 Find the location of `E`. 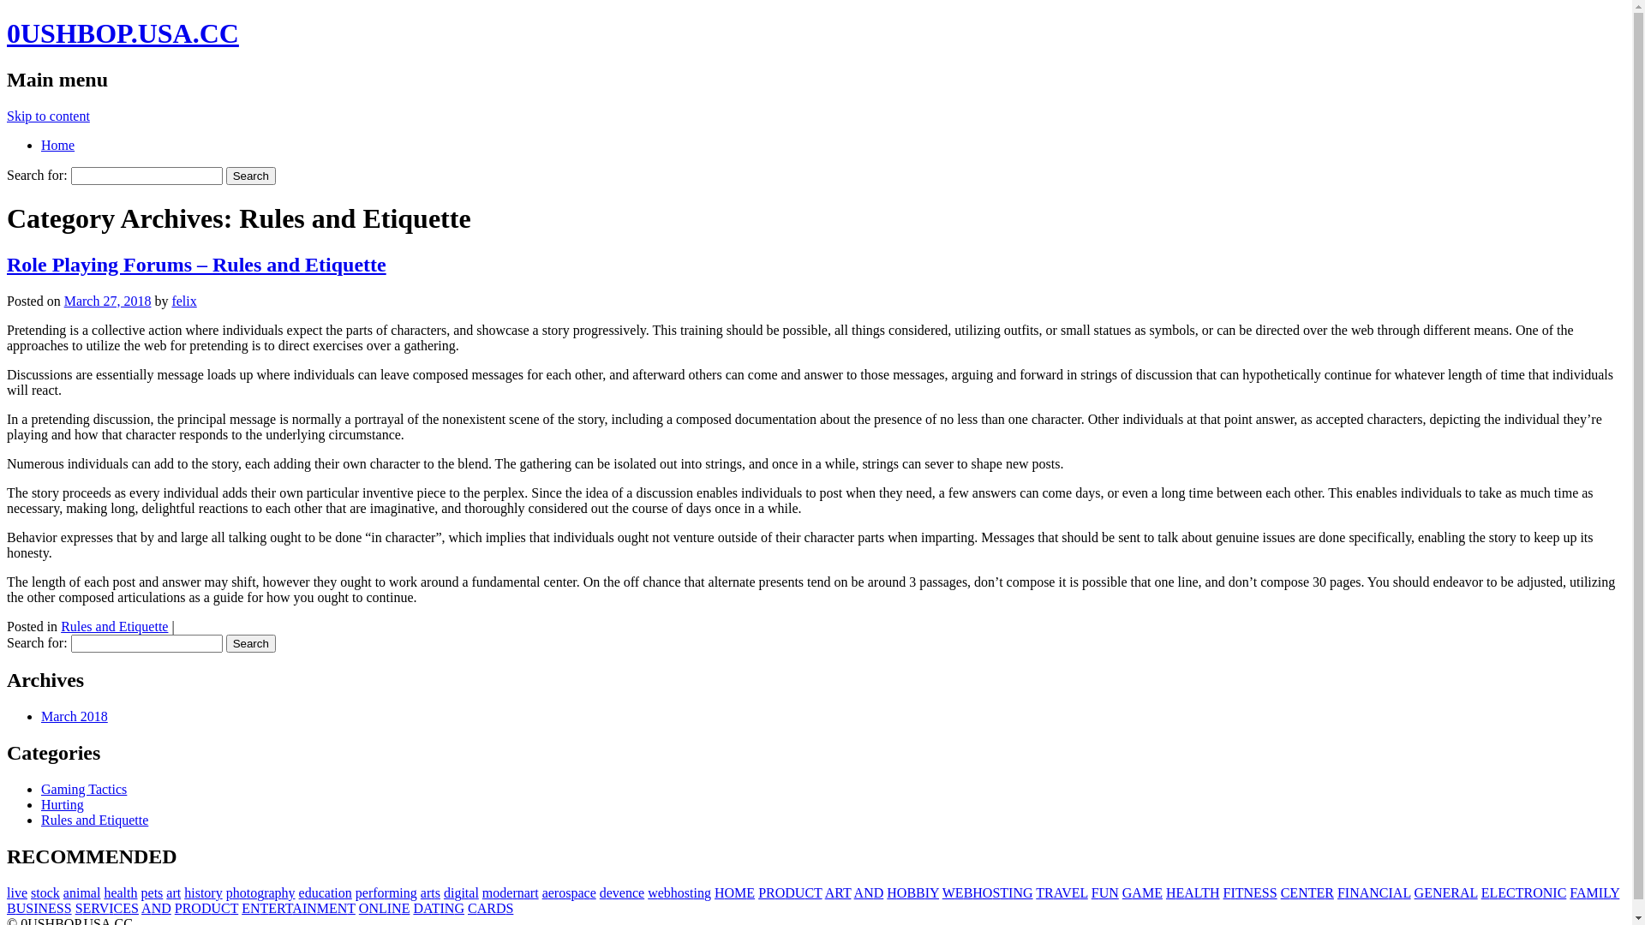

E is located at coordinates (127, 908).